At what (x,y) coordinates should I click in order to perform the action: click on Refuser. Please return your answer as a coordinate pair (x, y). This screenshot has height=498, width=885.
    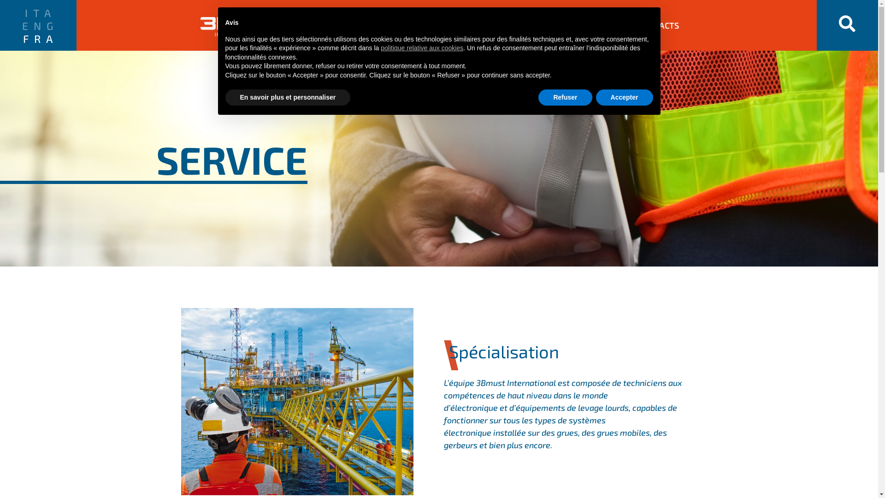
    Looking at the image, I should click on (565, 98).